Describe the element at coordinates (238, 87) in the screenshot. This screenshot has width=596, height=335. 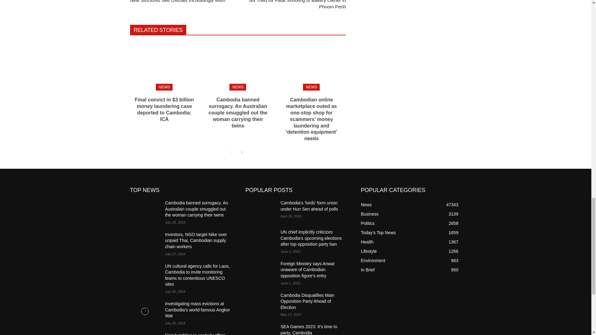
I see `NEWS` at that location.